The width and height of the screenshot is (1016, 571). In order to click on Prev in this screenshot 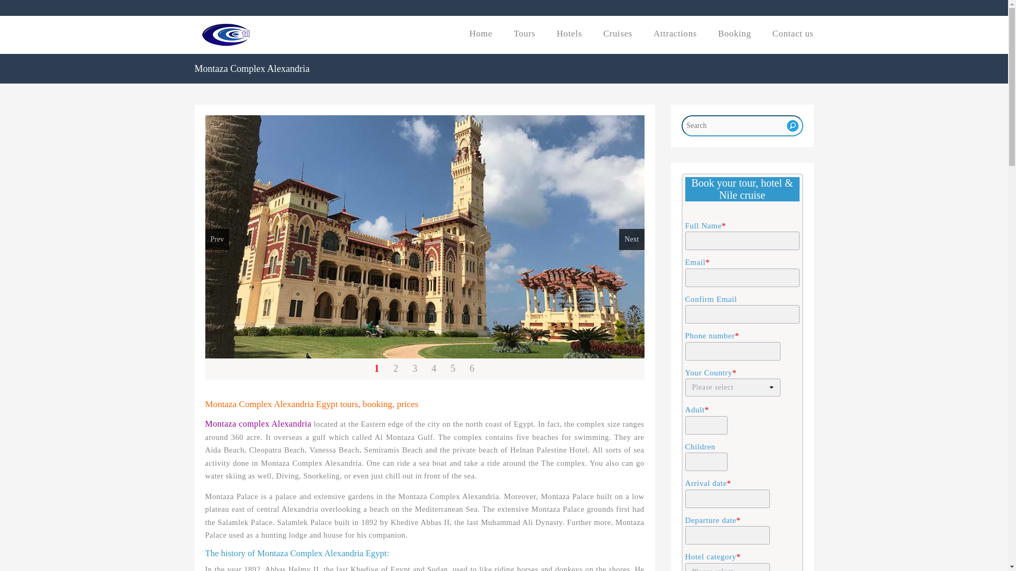, I will do `click(217, 240)`.